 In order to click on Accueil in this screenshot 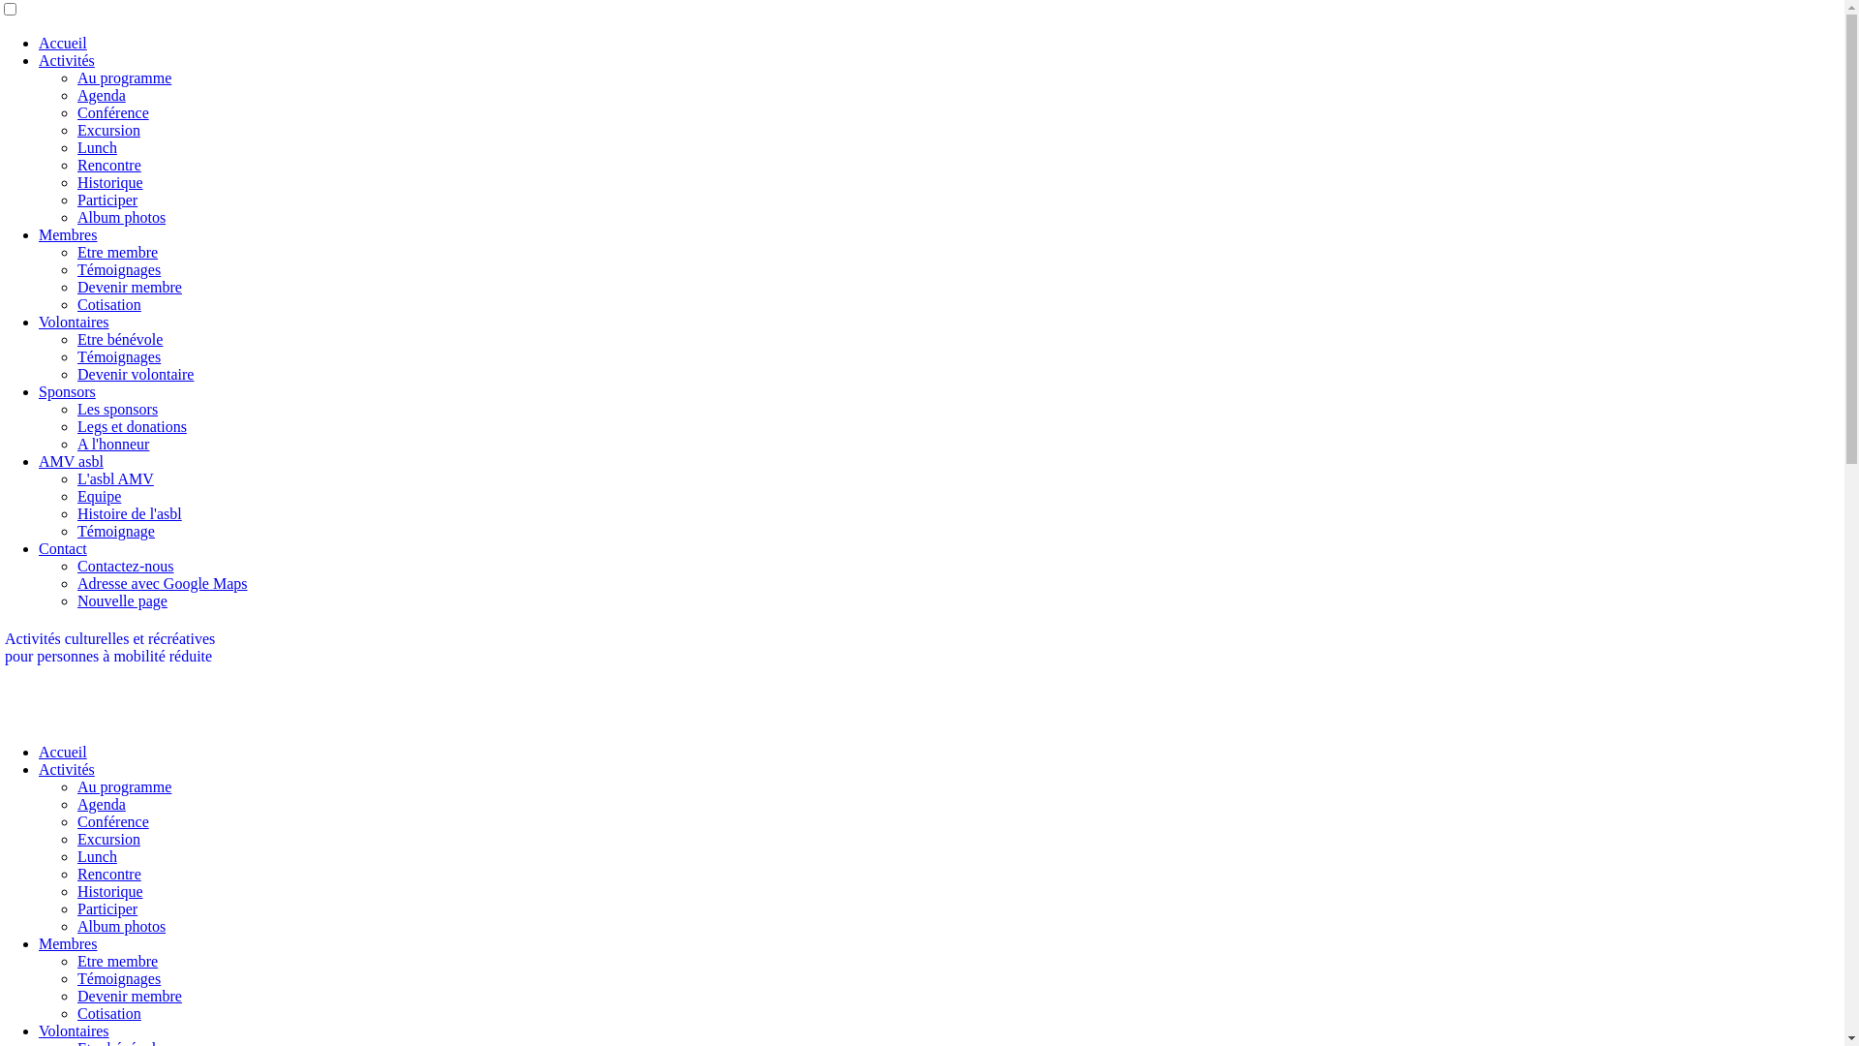, I will do `click(63, 752)`.